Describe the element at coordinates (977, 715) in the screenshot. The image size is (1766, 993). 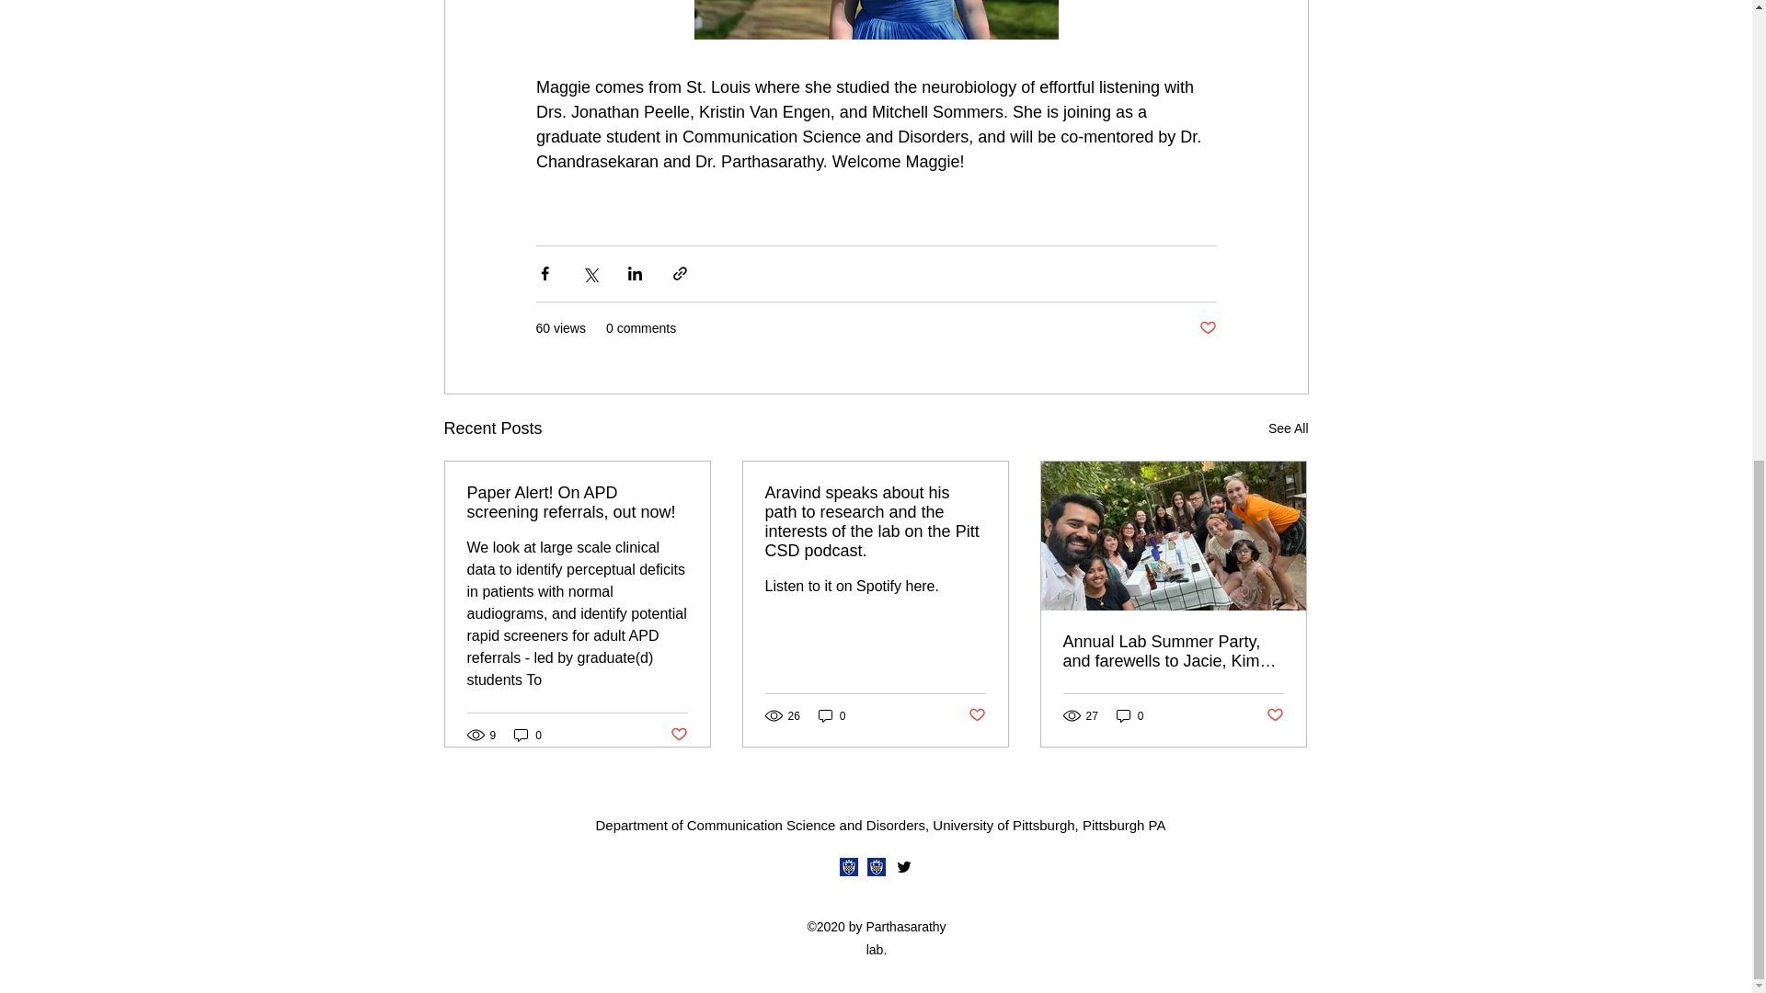
I see `Post not marked as liked` at that location.